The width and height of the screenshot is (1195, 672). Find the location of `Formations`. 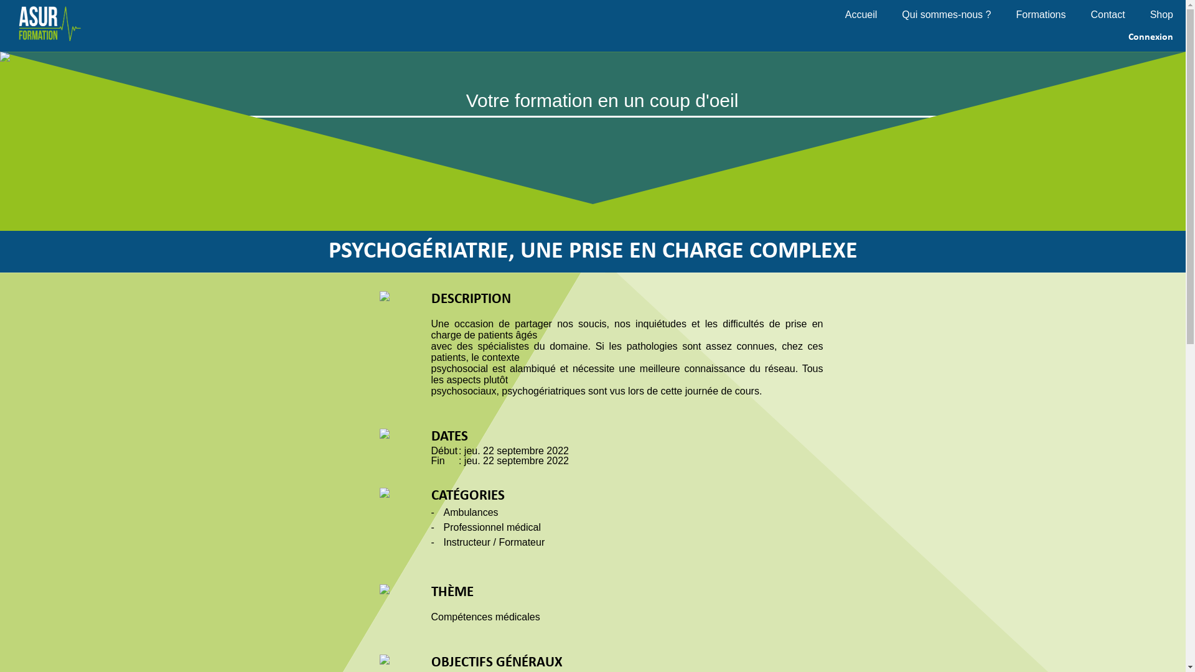

Formations is located at coordinates (1053, 15).